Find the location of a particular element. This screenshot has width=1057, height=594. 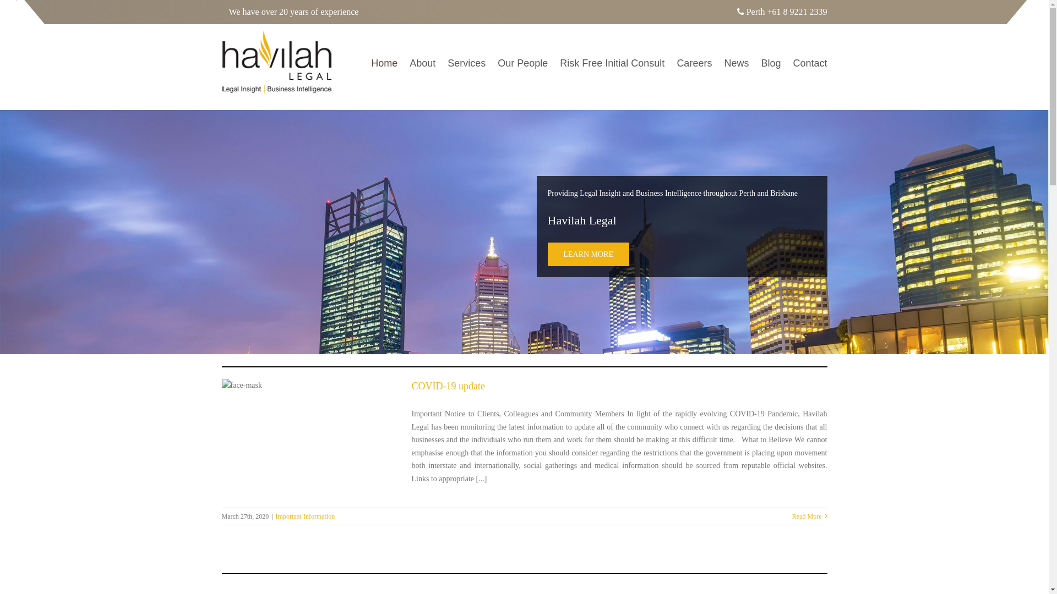

Read More is located at coordinates (807, 516).